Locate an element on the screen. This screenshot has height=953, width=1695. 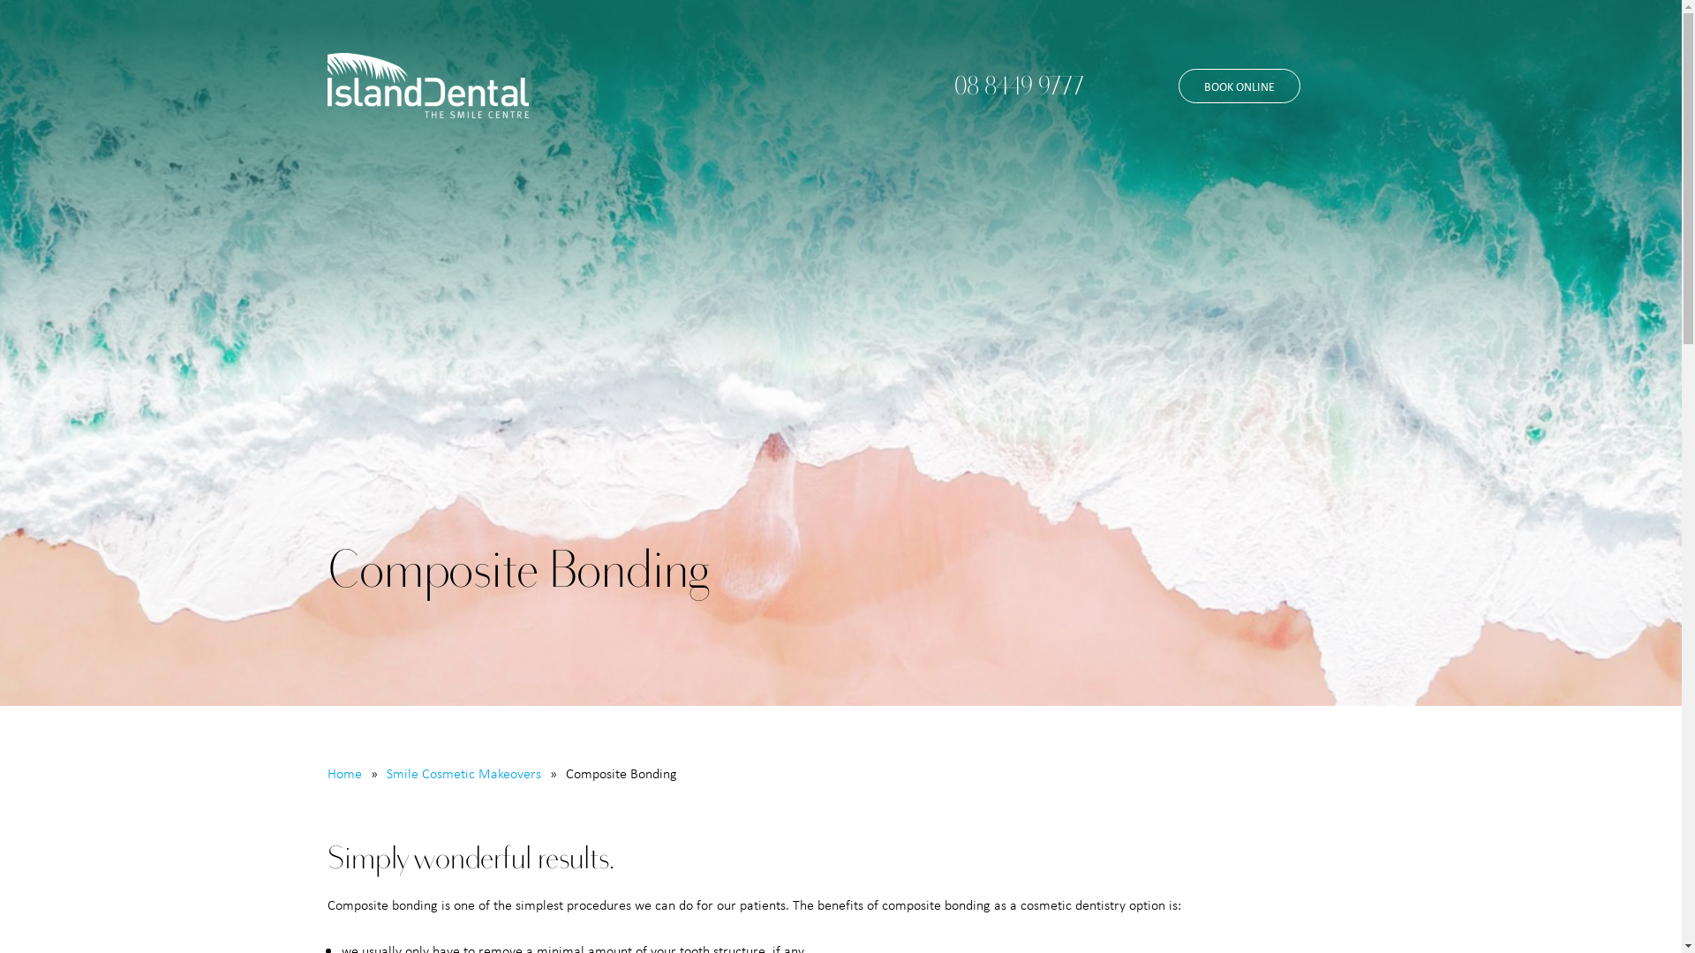
Home is located at coordinates (344, 773).